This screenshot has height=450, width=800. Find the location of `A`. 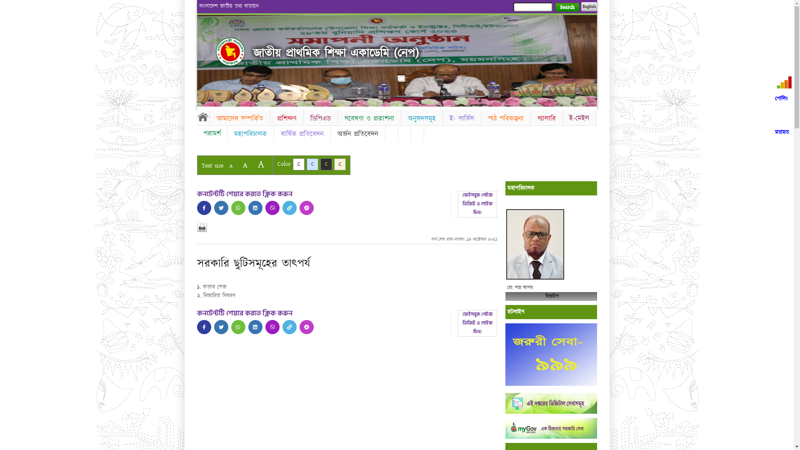

A is located at coordinates (231, 166).